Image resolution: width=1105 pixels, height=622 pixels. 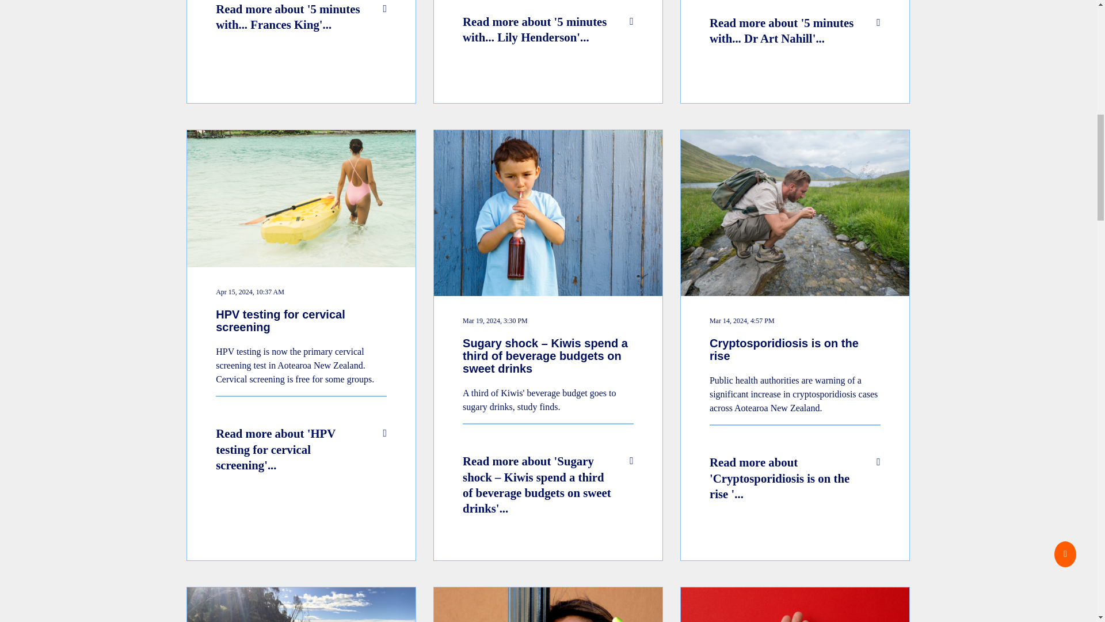 What do you see at coordinates (548, 605) in the screenshot?
I see `Read more about 'Talavou o le Moana'...` at bounding box center [548, 605].